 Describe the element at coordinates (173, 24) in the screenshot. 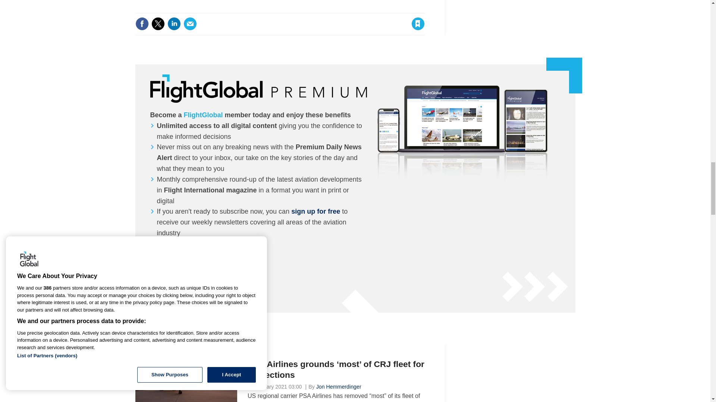

I see `Share this on Linked in` at that location.